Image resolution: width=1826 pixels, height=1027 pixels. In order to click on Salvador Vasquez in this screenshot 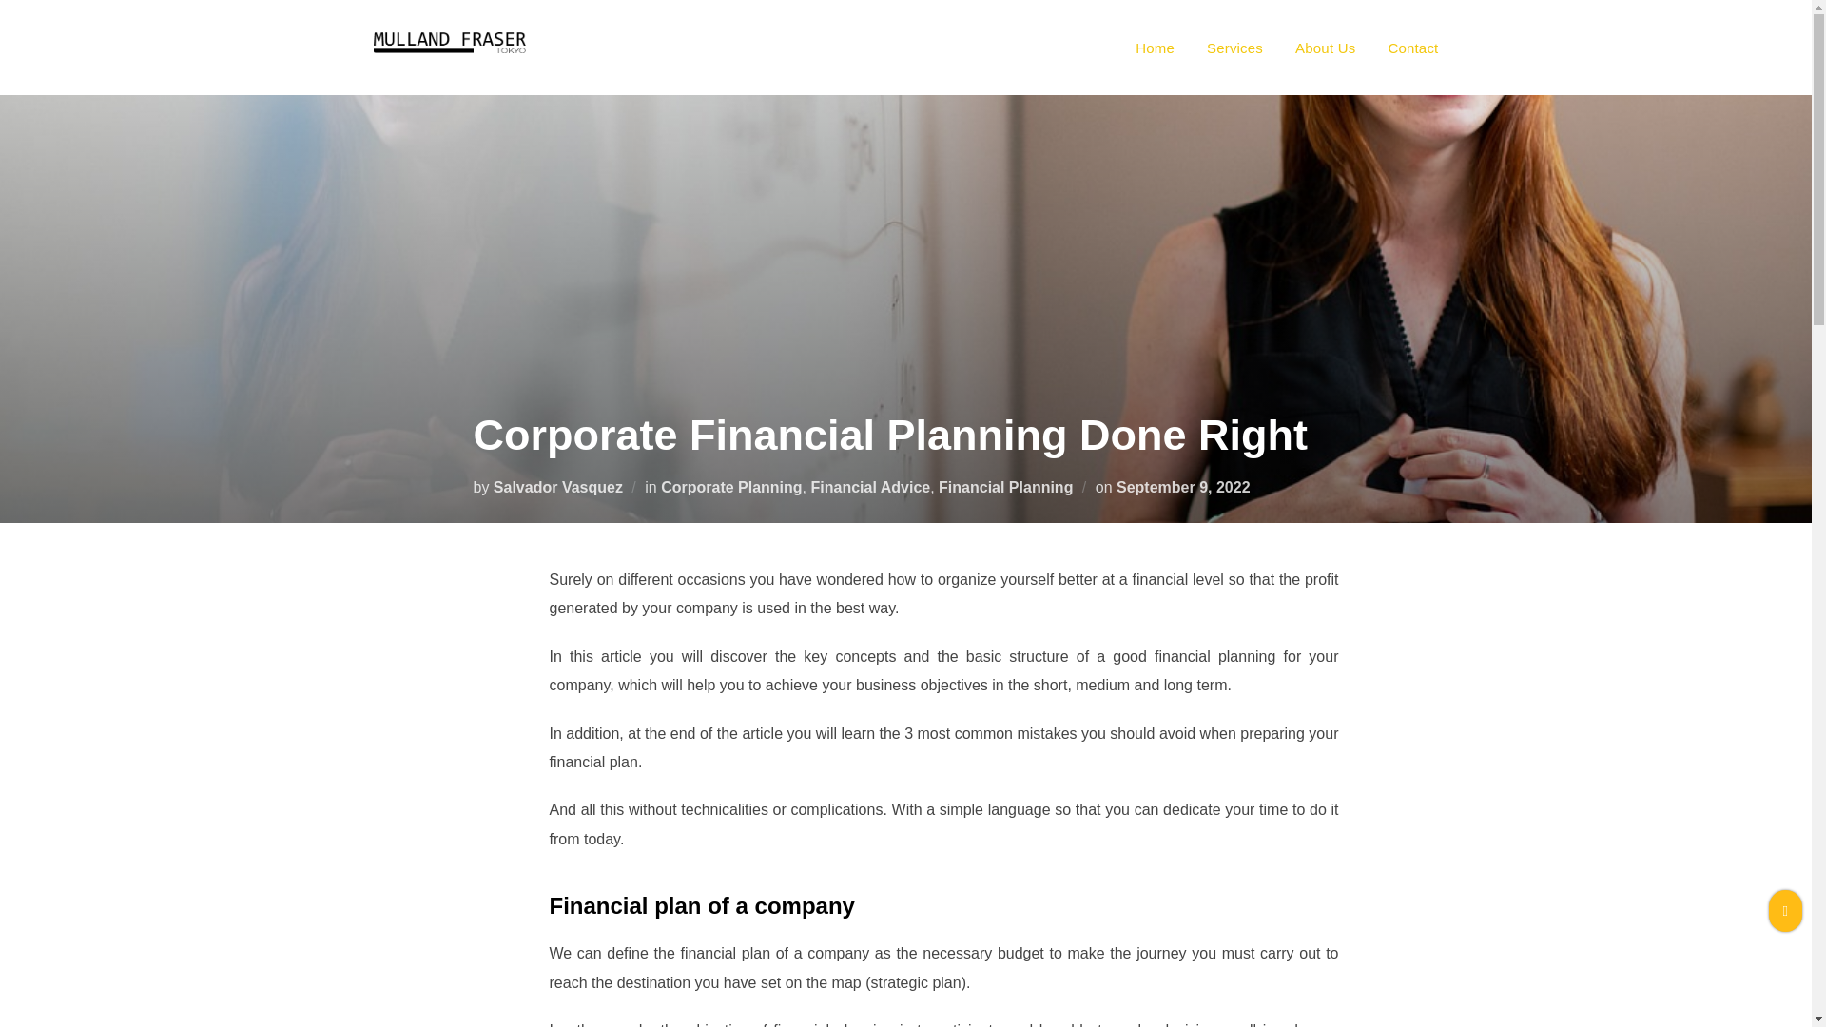, I will do `click(557, 487)`.